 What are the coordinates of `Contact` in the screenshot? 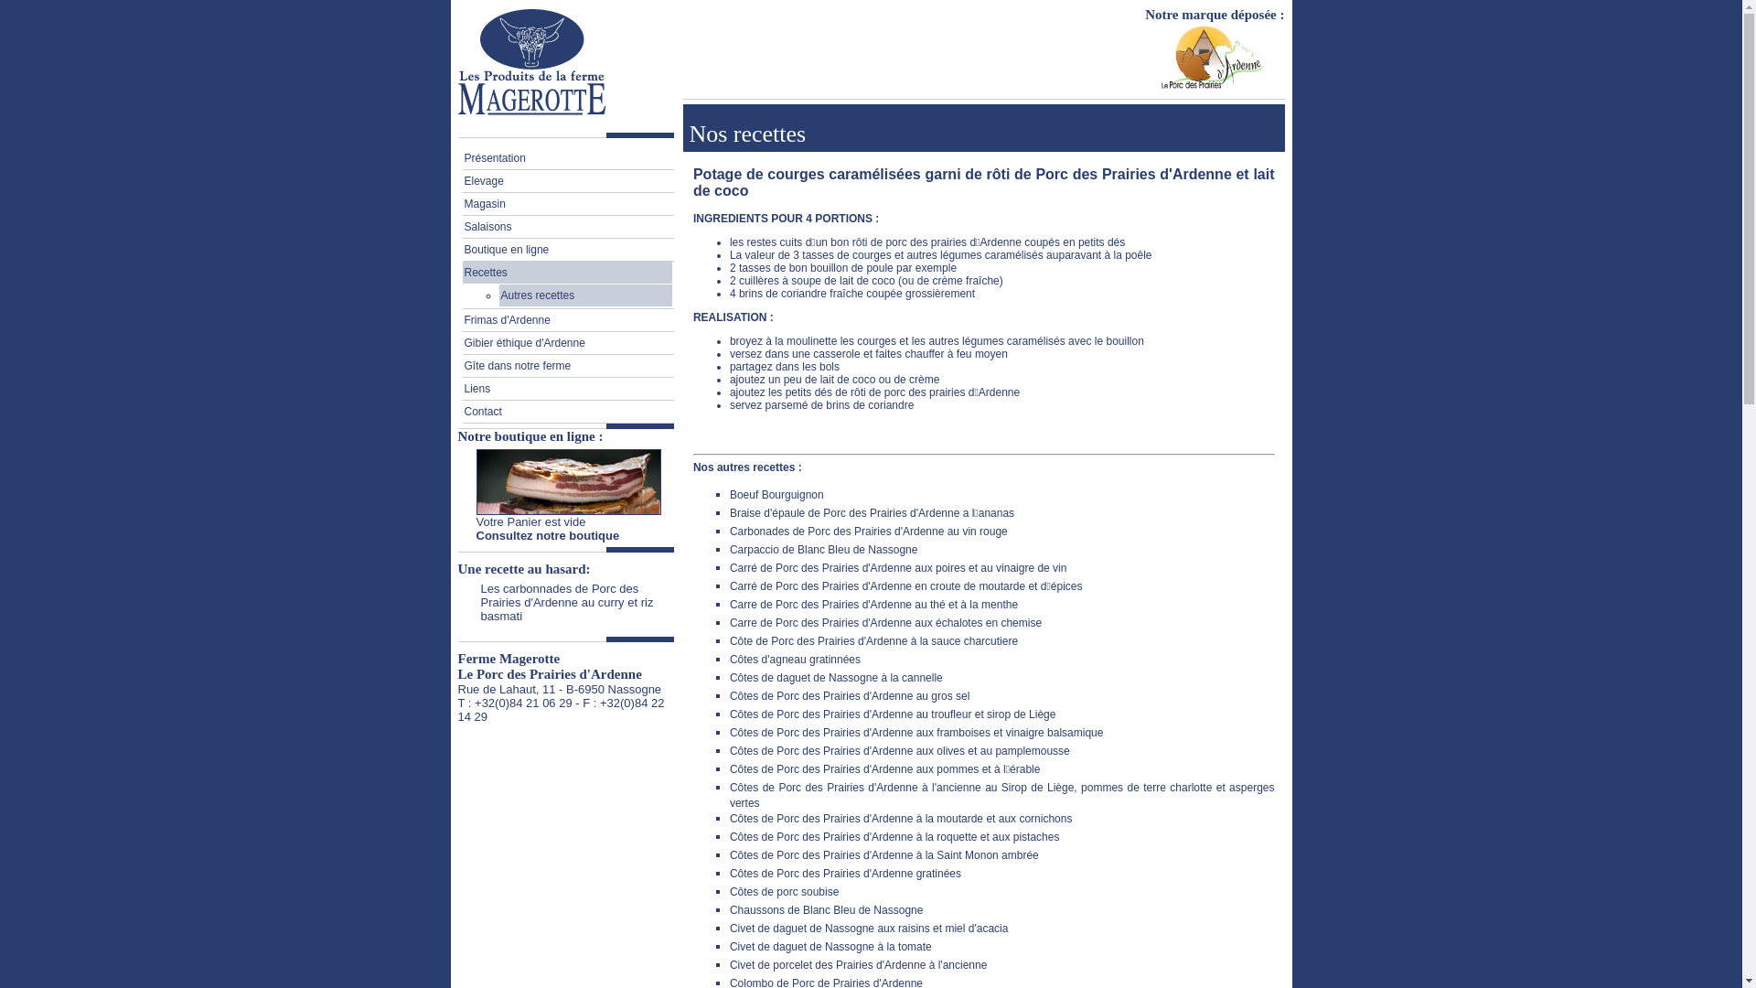 It's located at (567, 412).